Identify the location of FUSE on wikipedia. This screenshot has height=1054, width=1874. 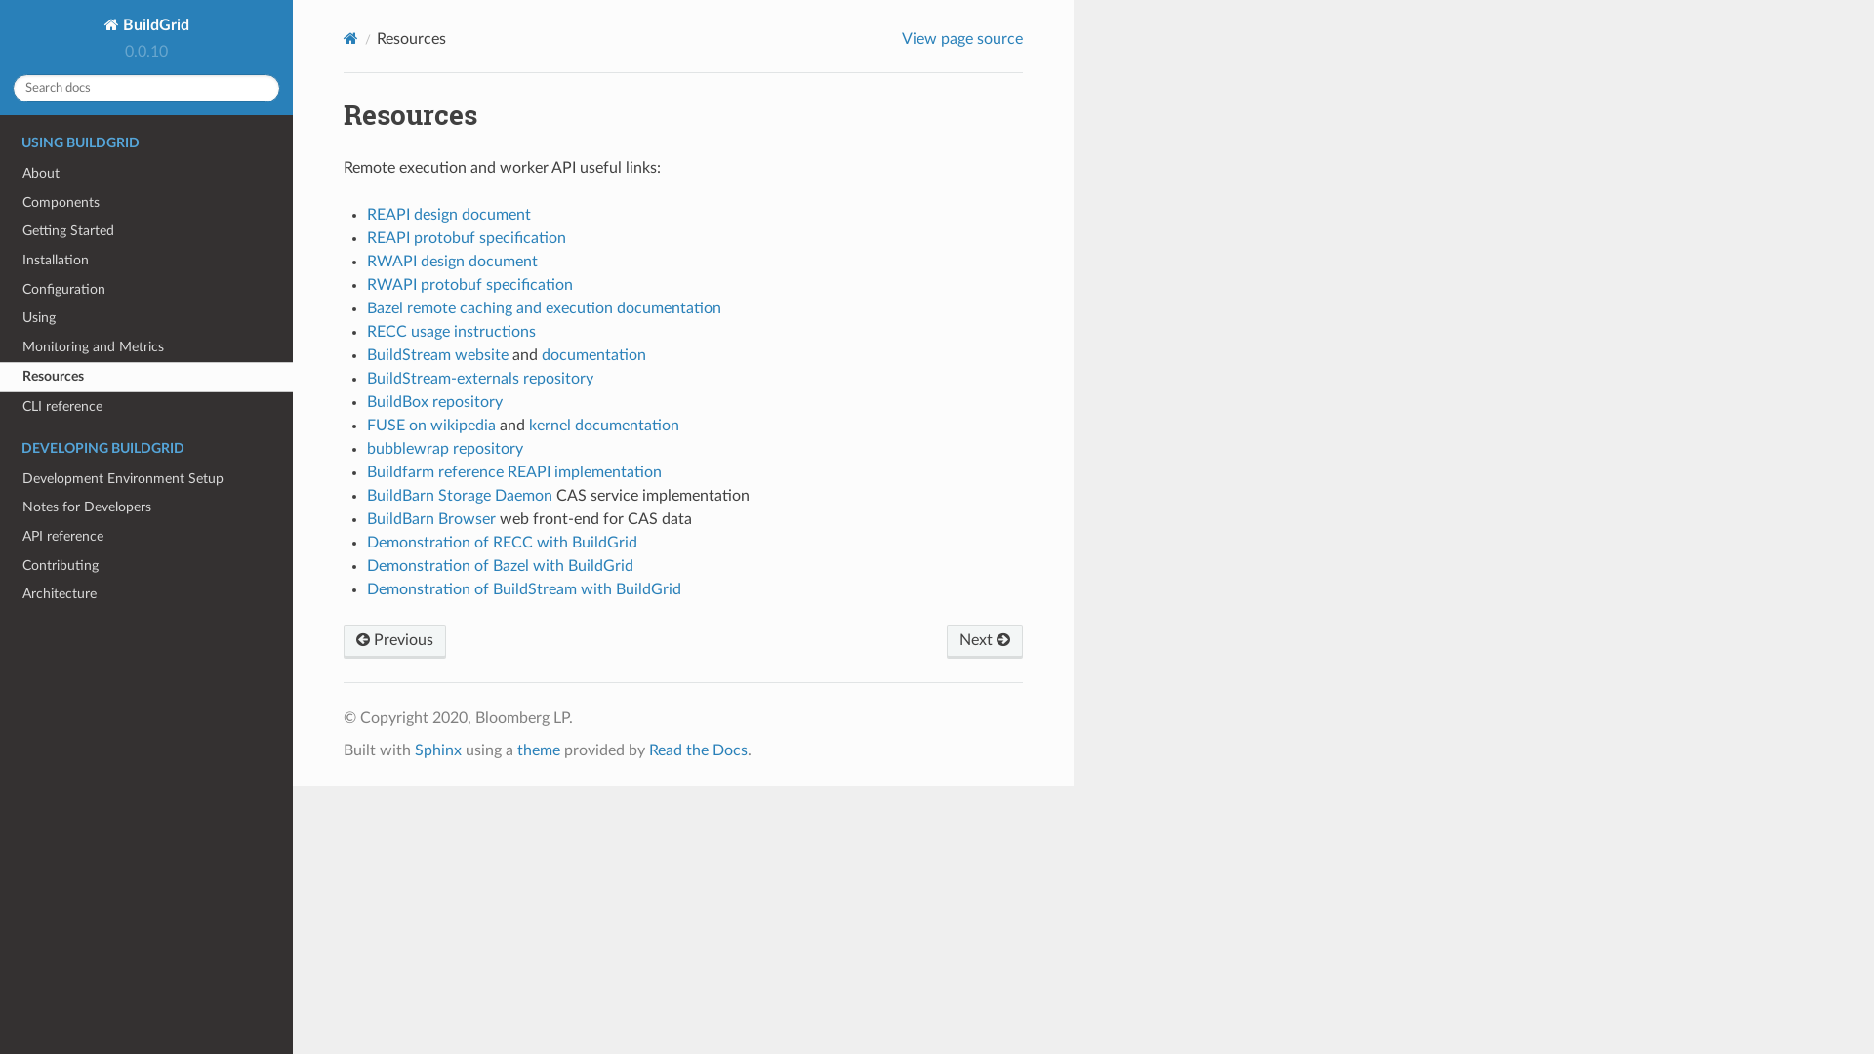
(431, 426).